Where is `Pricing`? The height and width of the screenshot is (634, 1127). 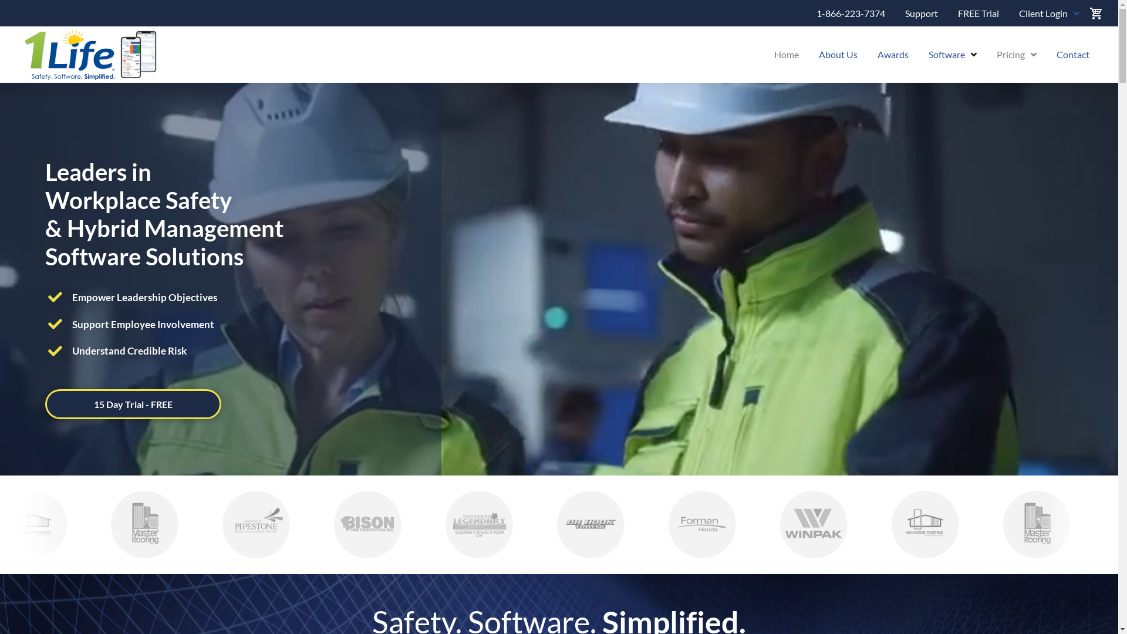 Pricing is located at coordinates (1017, 55).